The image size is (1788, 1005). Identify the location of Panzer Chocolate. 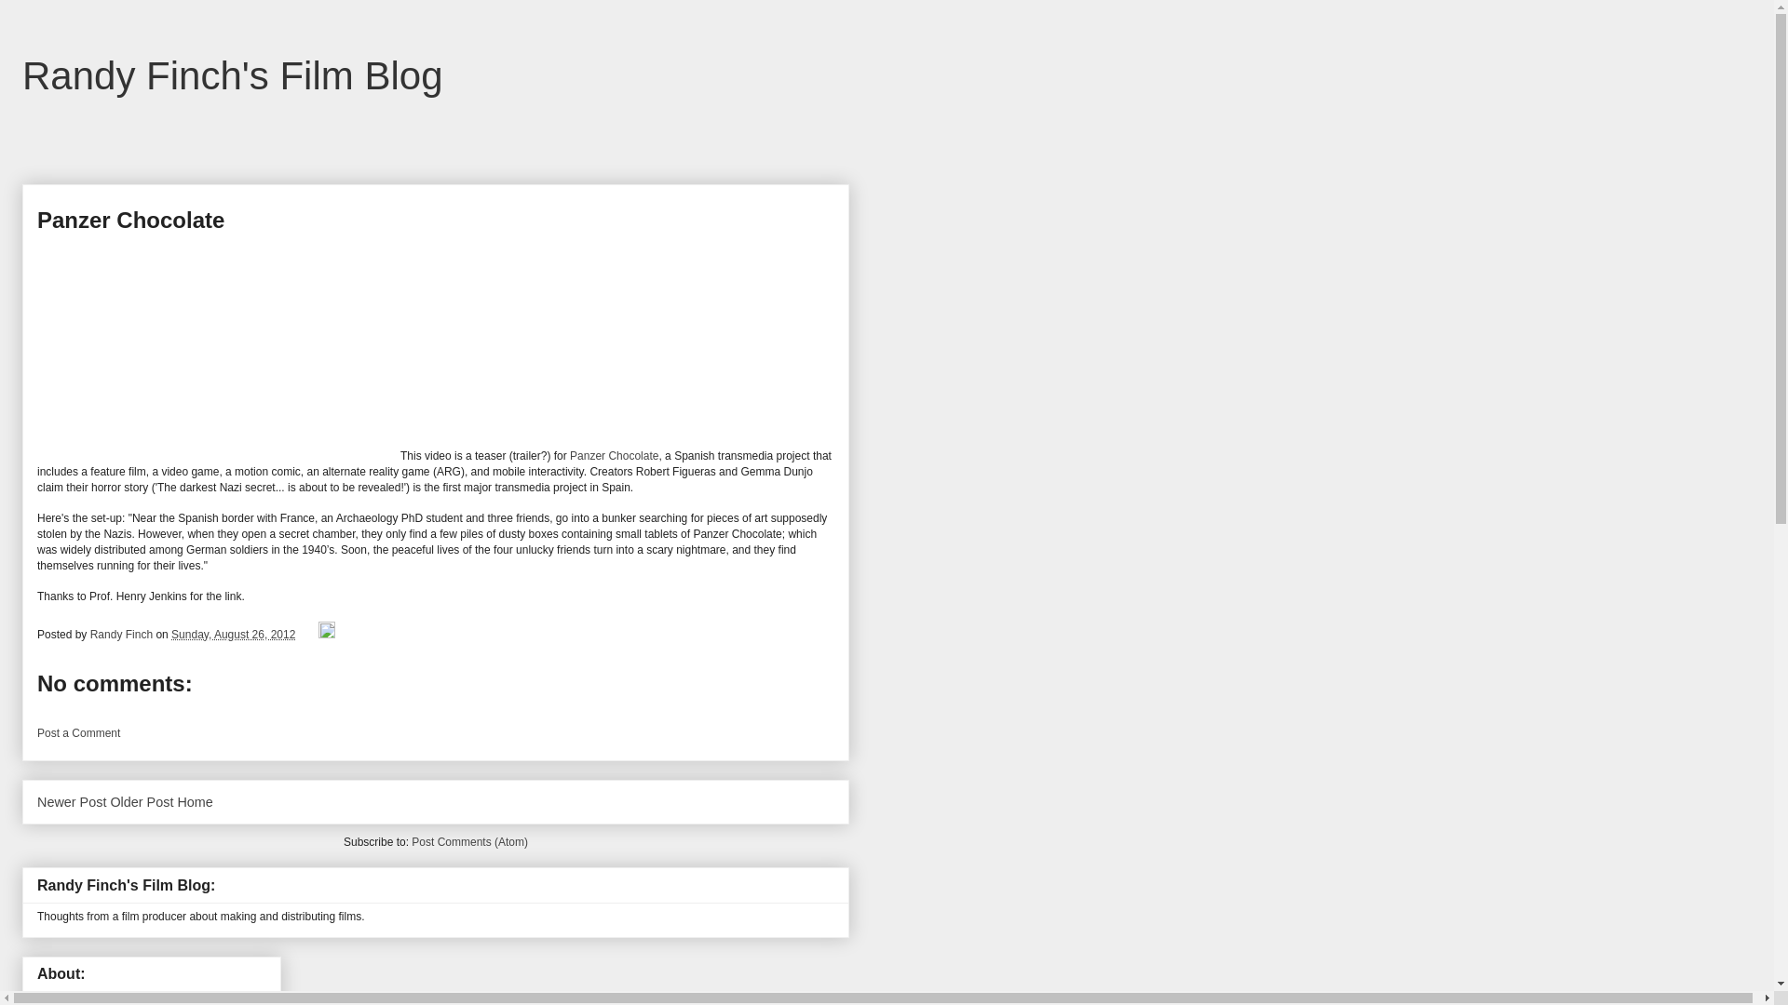
(614, 455).